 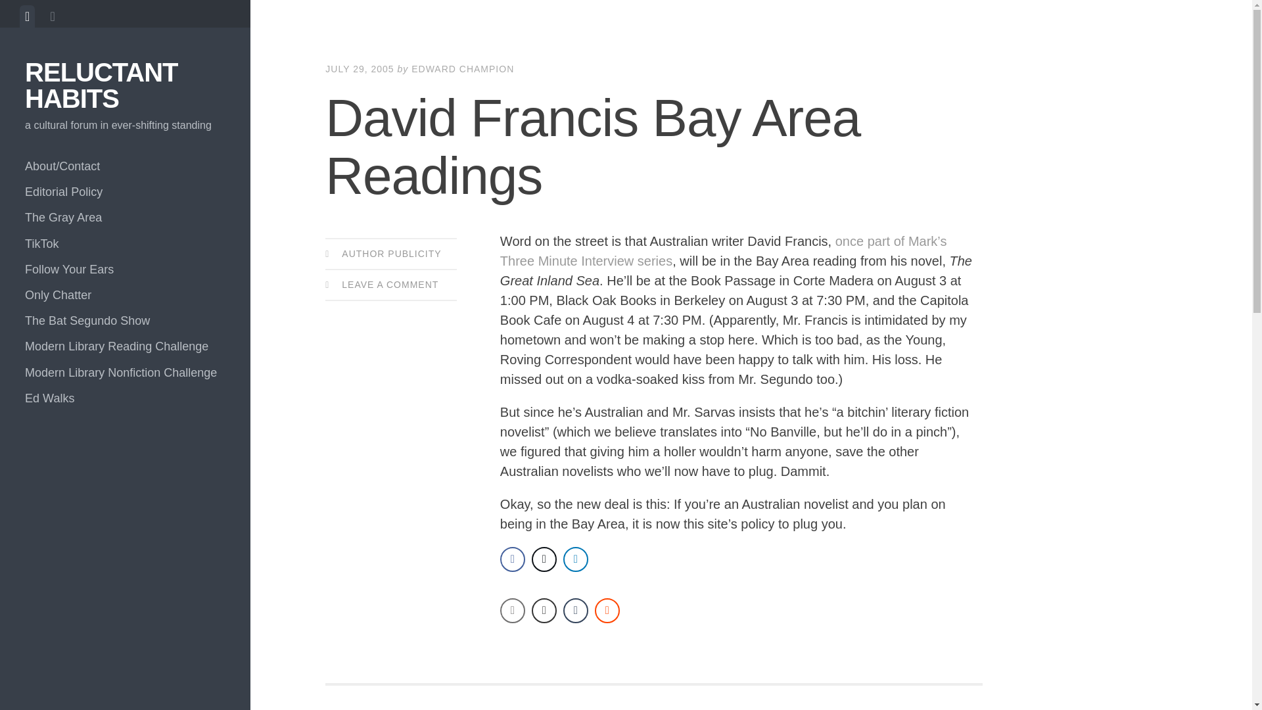 What do you see at coordinates (125, 218) in the screenshot?
I see `The Gray Area` at bounding box center [125, 218].